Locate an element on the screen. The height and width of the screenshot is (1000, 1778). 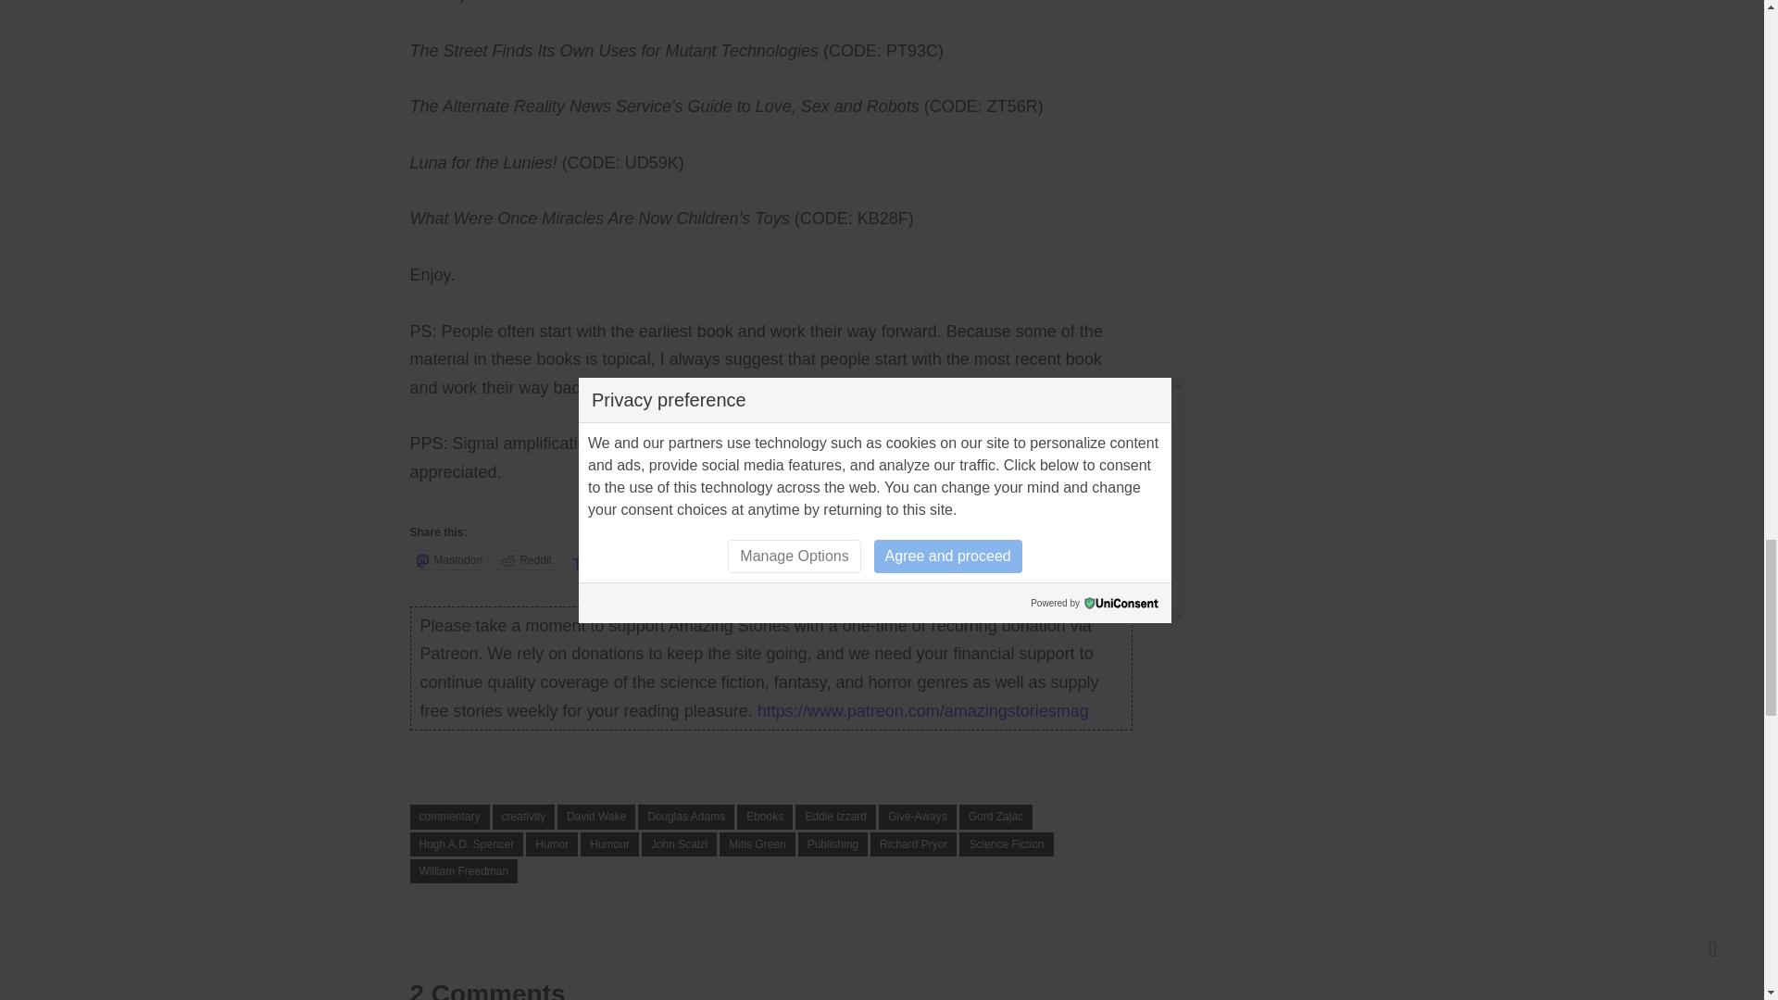
Click to print is located at coordinates (891, 559).